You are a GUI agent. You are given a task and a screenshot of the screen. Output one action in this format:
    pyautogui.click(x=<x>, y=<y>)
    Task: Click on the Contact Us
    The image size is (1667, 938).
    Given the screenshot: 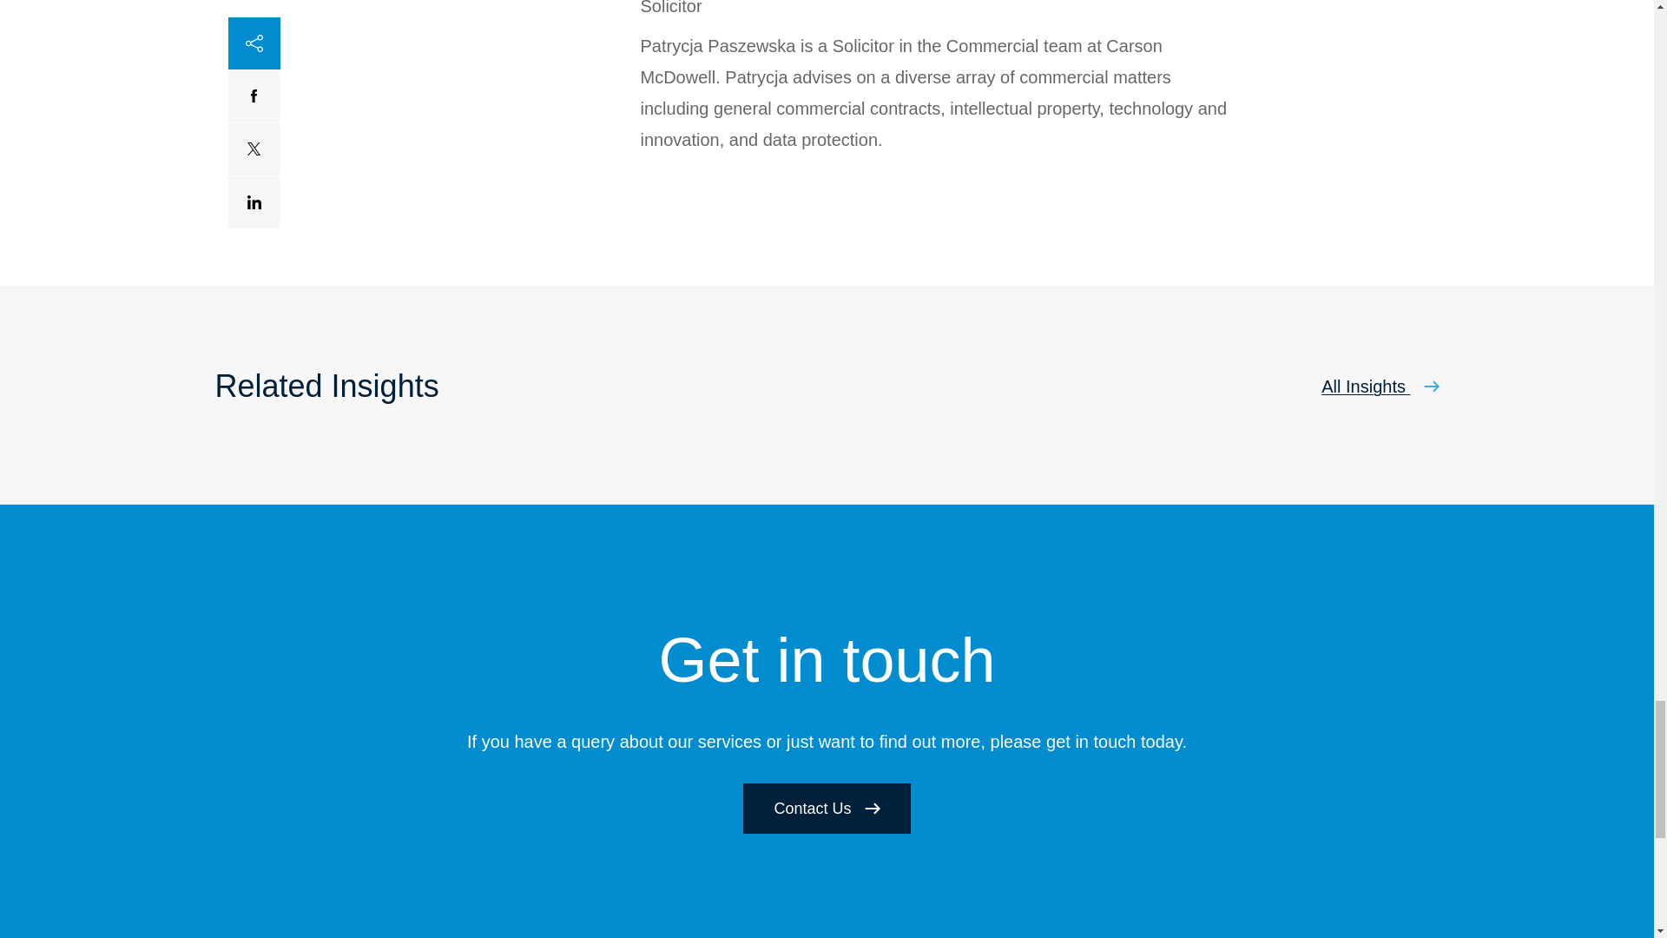 What is the action you would take?
    pyautogui.click(x=827, y=808)
    